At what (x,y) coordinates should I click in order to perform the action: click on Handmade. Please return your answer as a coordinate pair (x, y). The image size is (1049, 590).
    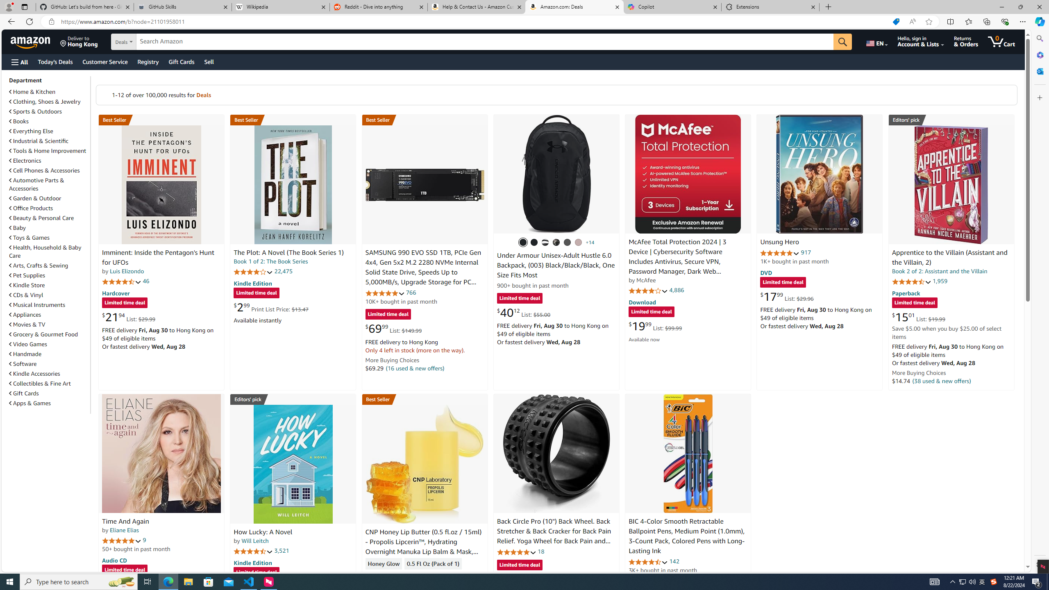
    Looking at the image, I should click on (49, 354).